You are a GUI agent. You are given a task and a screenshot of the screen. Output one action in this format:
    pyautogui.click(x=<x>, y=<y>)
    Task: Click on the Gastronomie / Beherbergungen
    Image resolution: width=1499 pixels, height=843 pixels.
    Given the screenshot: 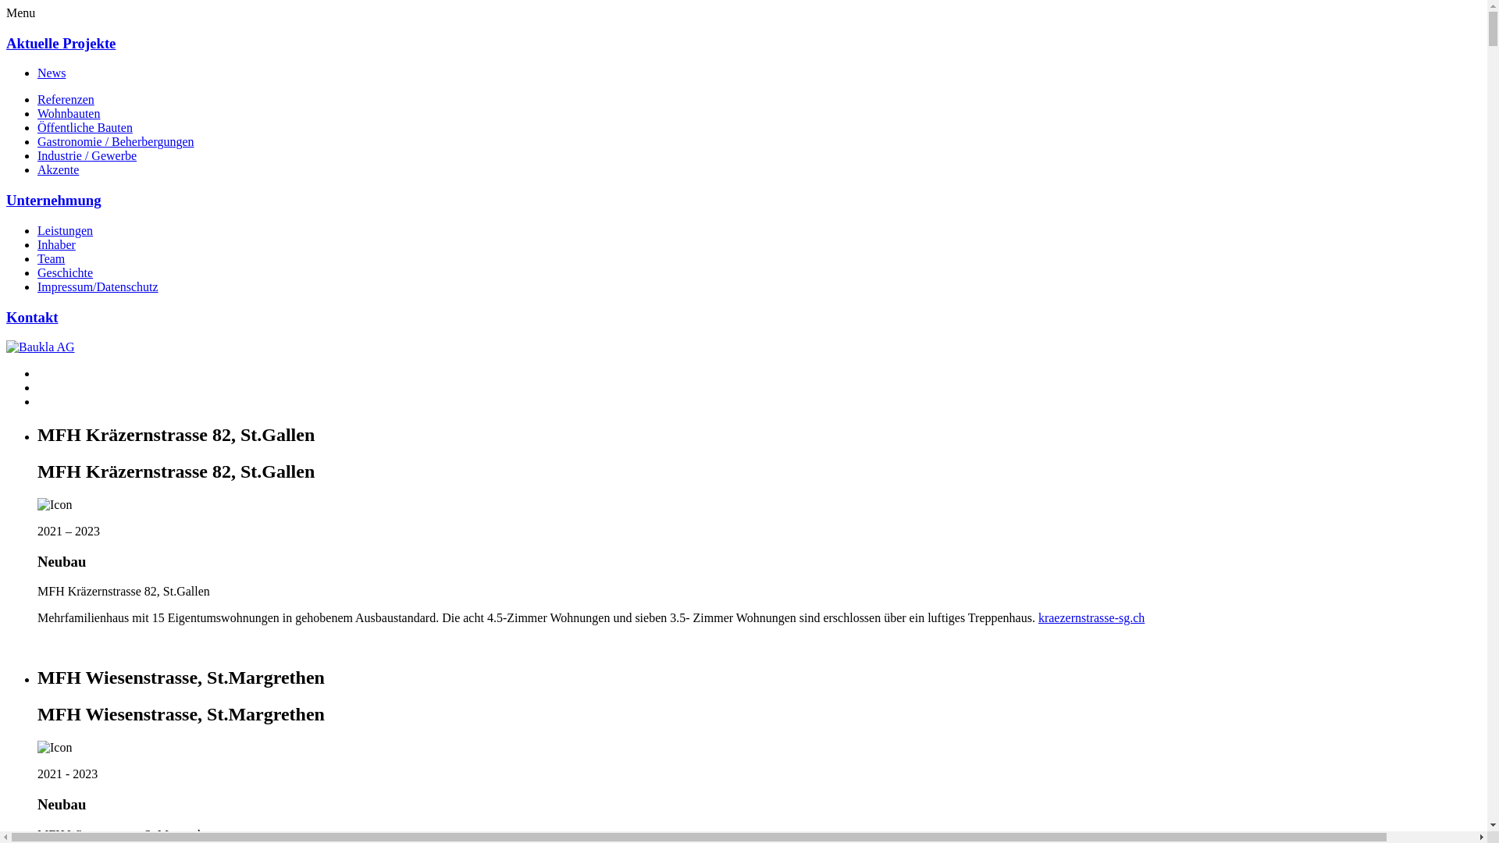 What is the action you would take?
    pyautogui.click(x=116, y=142)
    